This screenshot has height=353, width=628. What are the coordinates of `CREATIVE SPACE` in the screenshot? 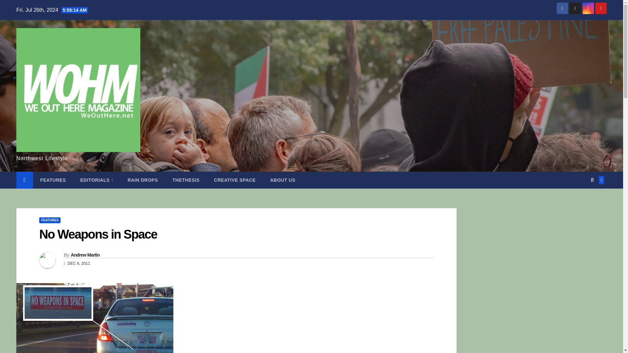 It's located at (235, 180).